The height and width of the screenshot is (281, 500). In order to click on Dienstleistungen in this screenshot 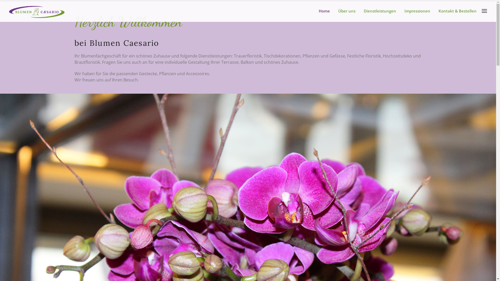, I will do `click(382, 11)`.